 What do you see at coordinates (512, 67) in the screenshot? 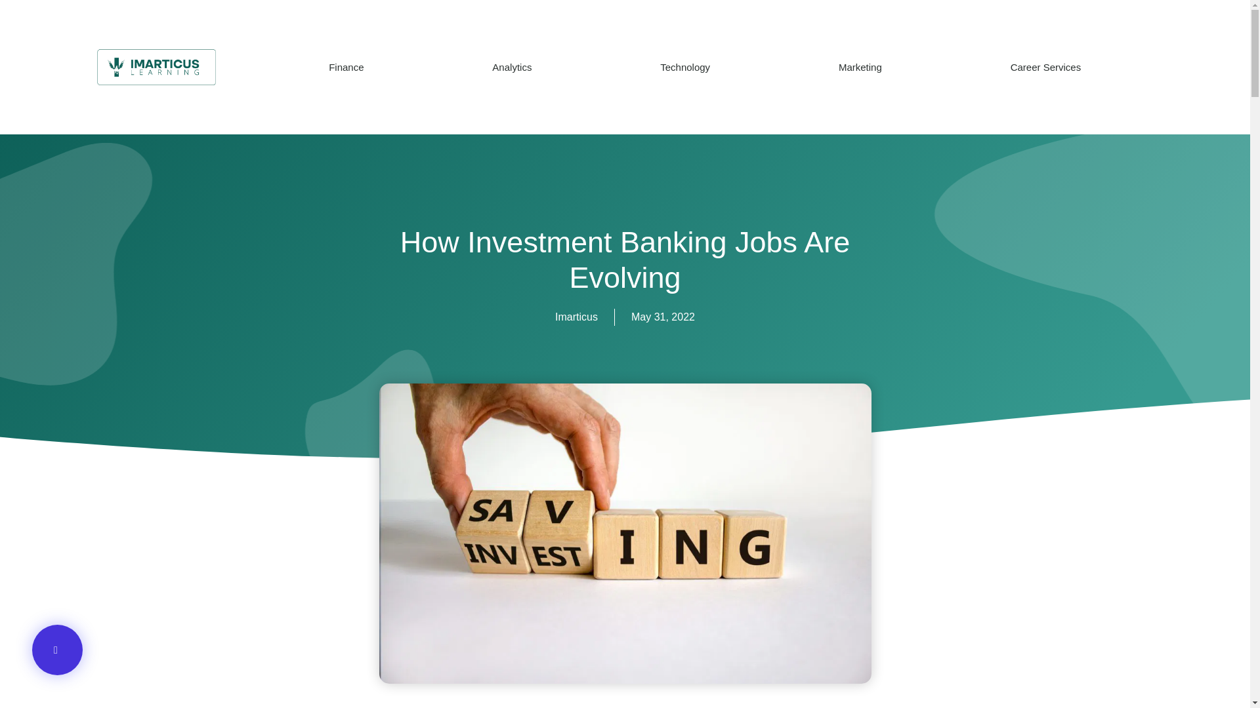
I see `Analytics` at bounding box center [512, 67].